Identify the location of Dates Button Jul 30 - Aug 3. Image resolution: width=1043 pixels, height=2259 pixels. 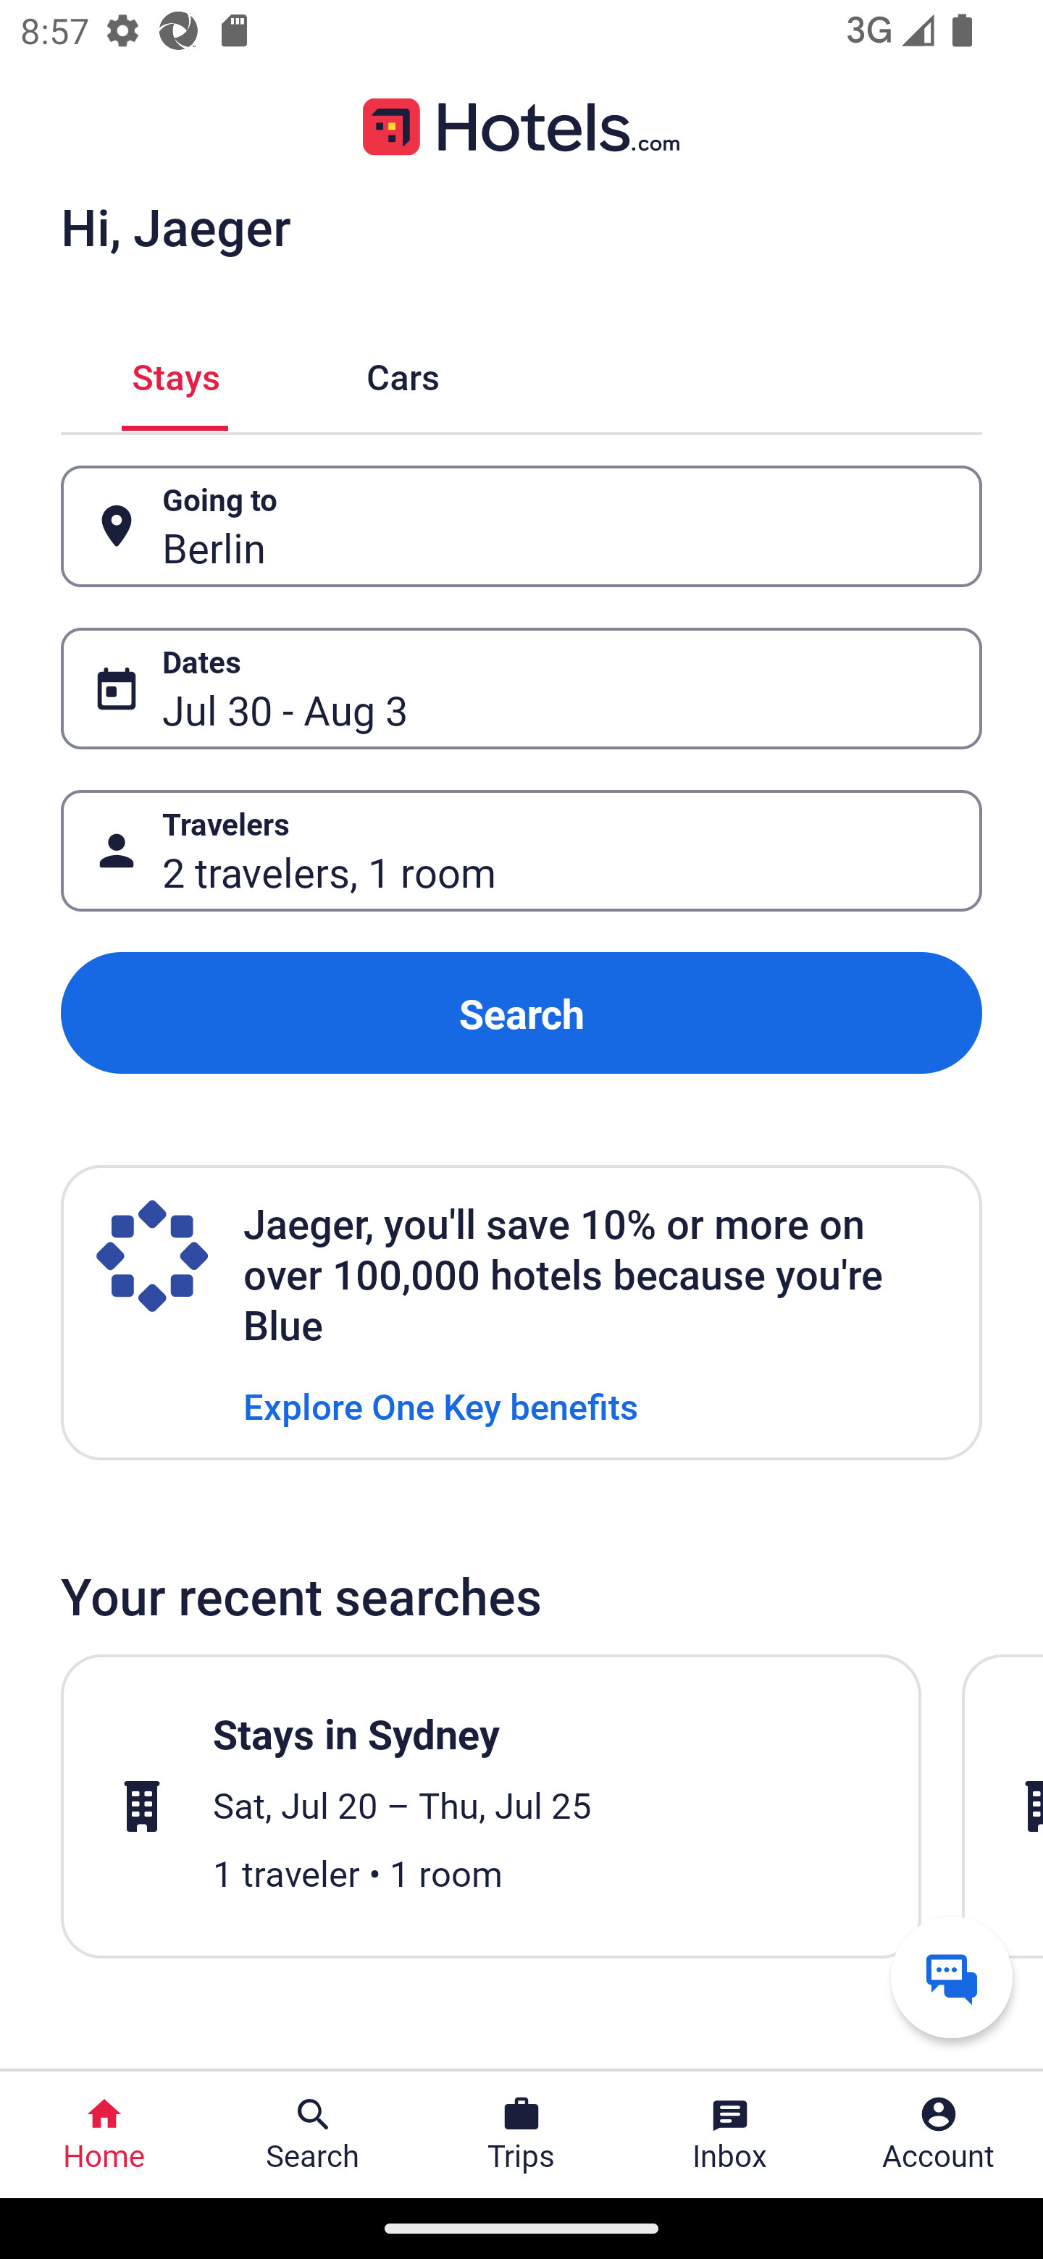
(521, 689).